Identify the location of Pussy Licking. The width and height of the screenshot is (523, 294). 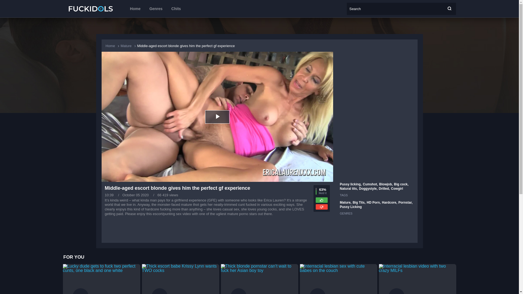
(351, 207).